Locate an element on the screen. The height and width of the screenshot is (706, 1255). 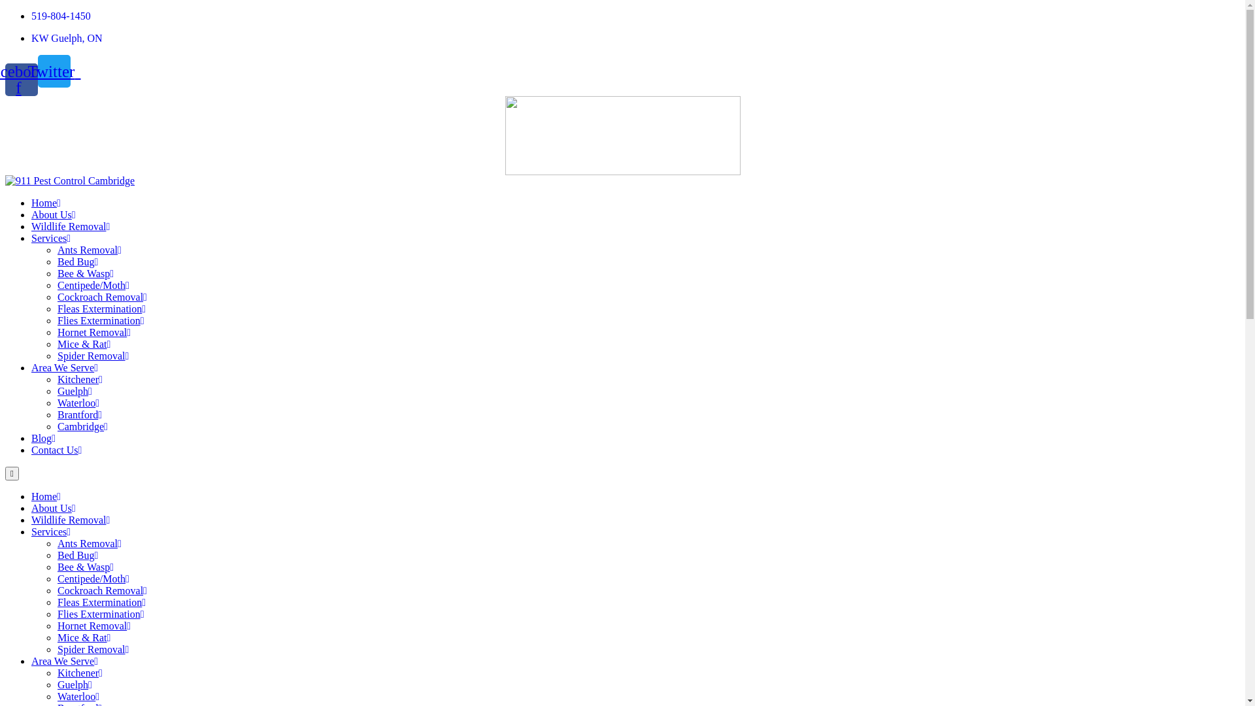
Area We Serve is located at coordinates (65, 660).